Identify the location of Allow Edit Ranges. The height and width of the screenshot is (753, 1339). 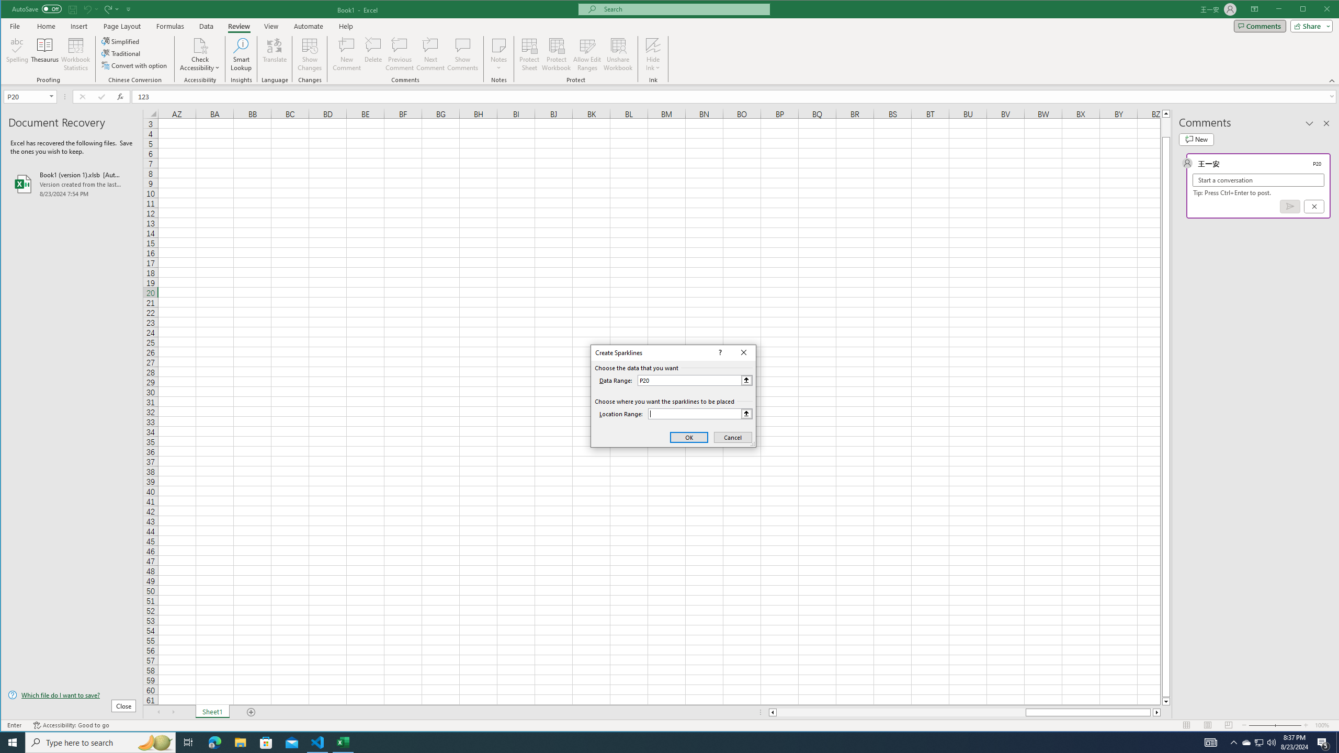
(587, 54).